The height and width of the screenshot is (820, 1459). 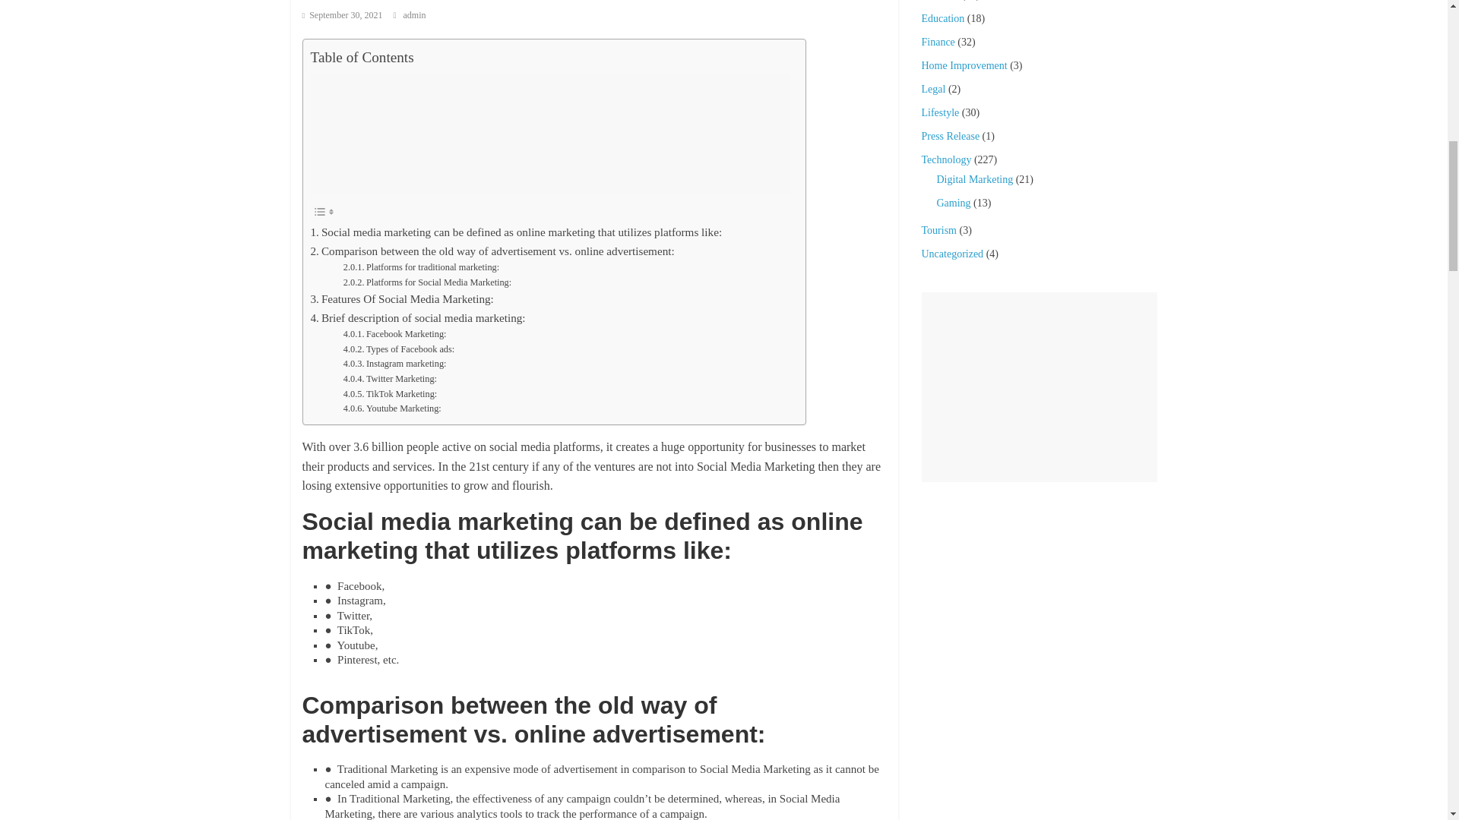 What do you see at coordinates (392, 408) in the screenshot?
I see `Youtube Marketing:` at bounding box center [392, 408].